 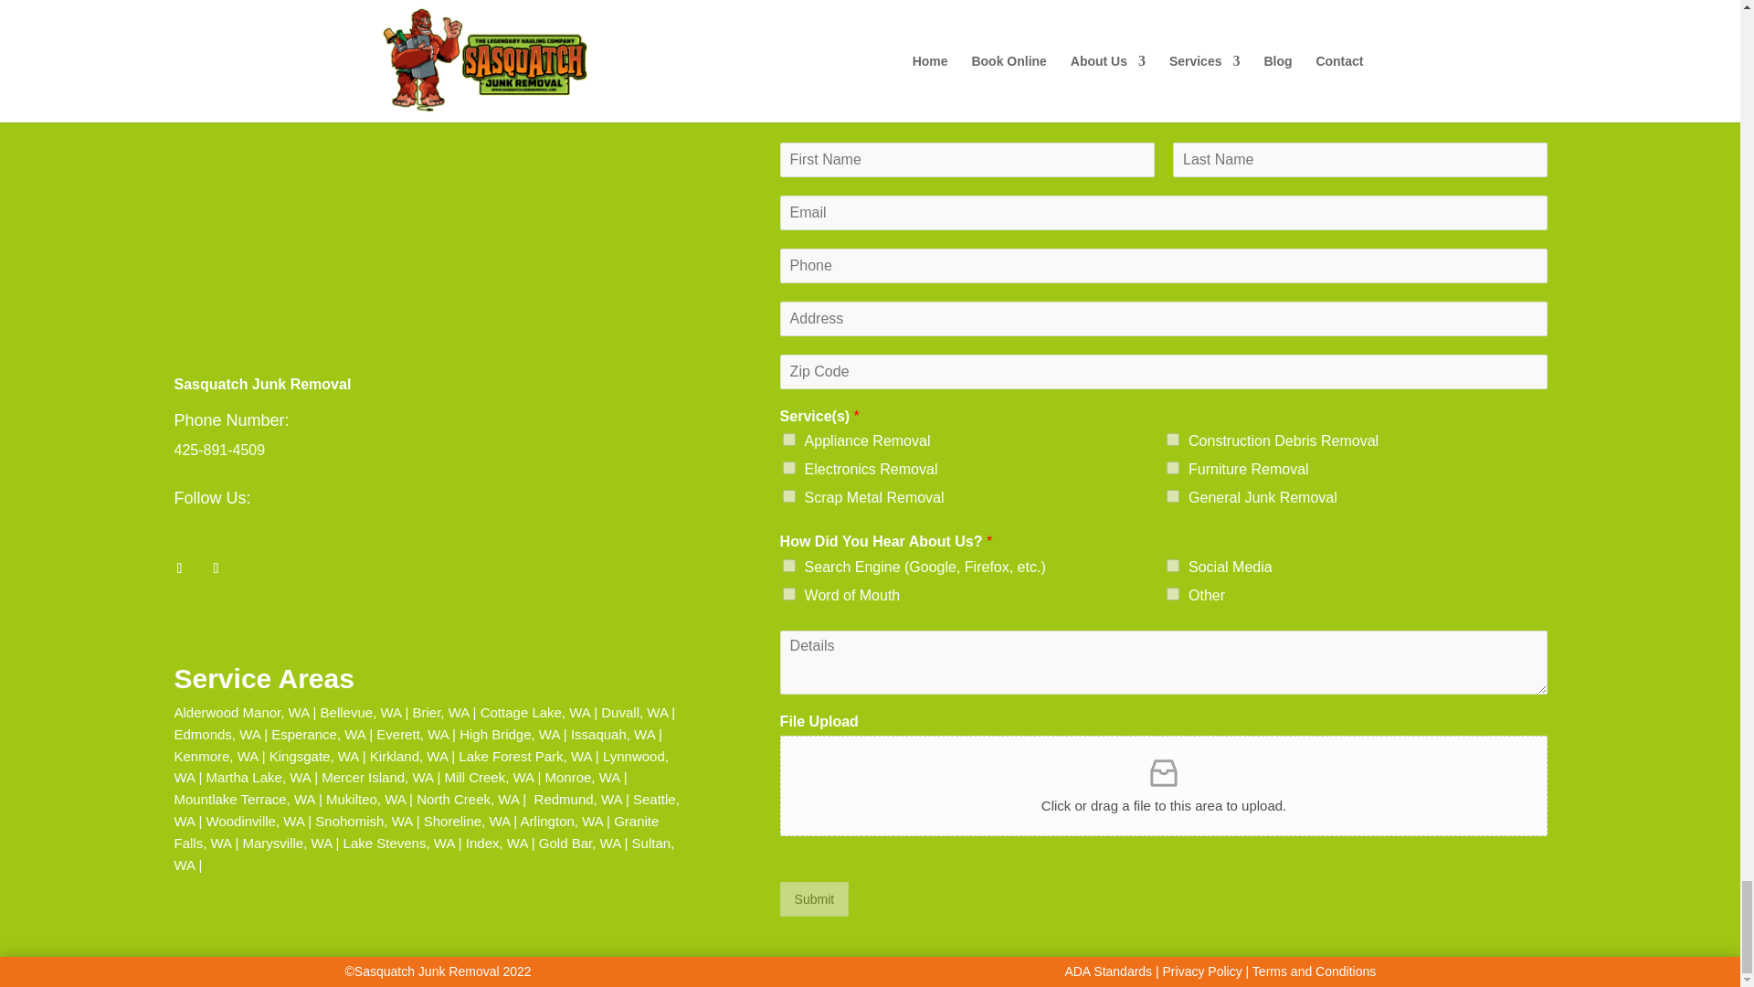 I want to click on Bellevue, WA, so click(x=361, y=713).